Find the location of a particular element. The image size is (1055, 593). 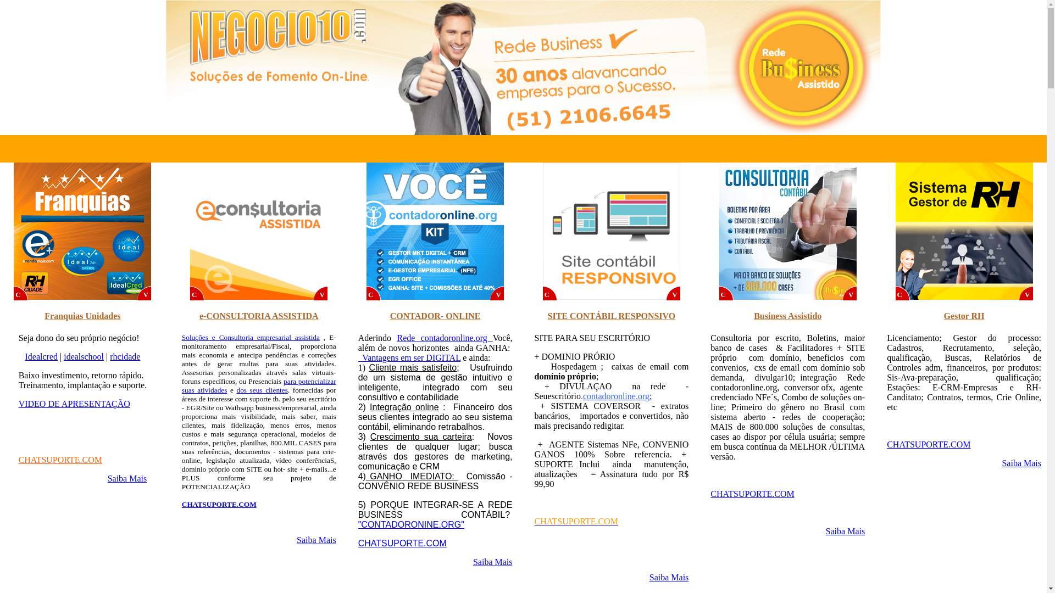

CONTADOR- ONLINE is located at coordinates (435, 316).